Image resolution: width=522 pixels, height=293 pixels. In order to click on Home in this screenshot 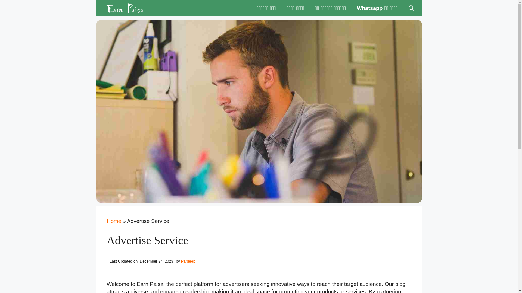, I will do `click(114, 221)`.